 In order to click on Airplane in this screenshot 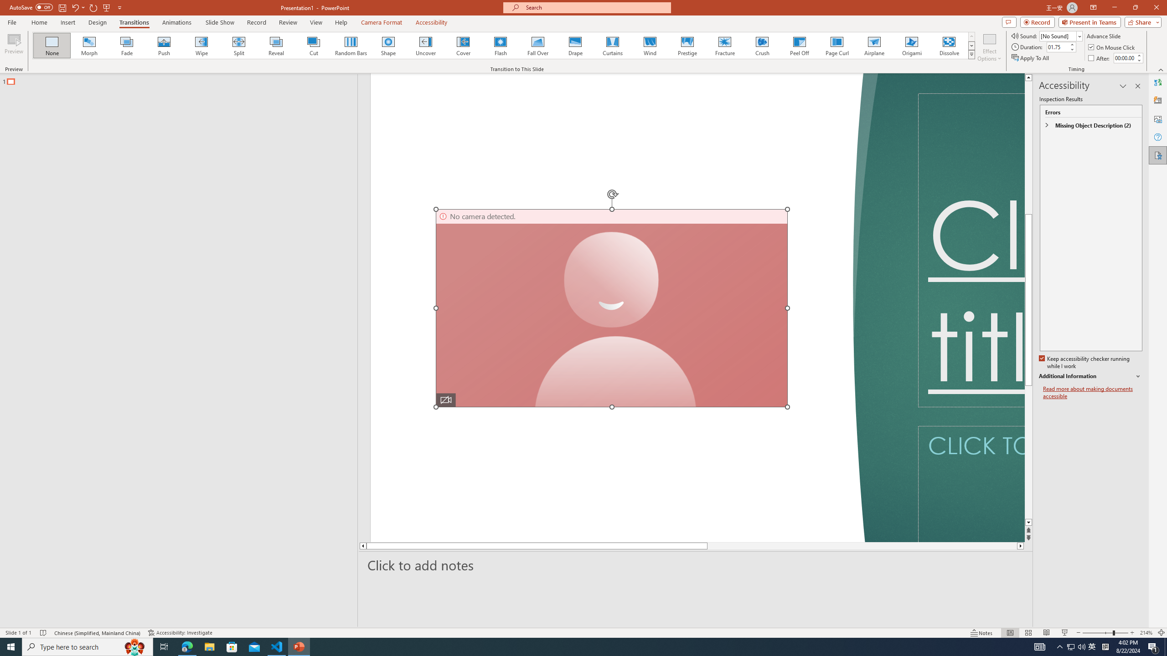, I will do `click(874, 46)`.